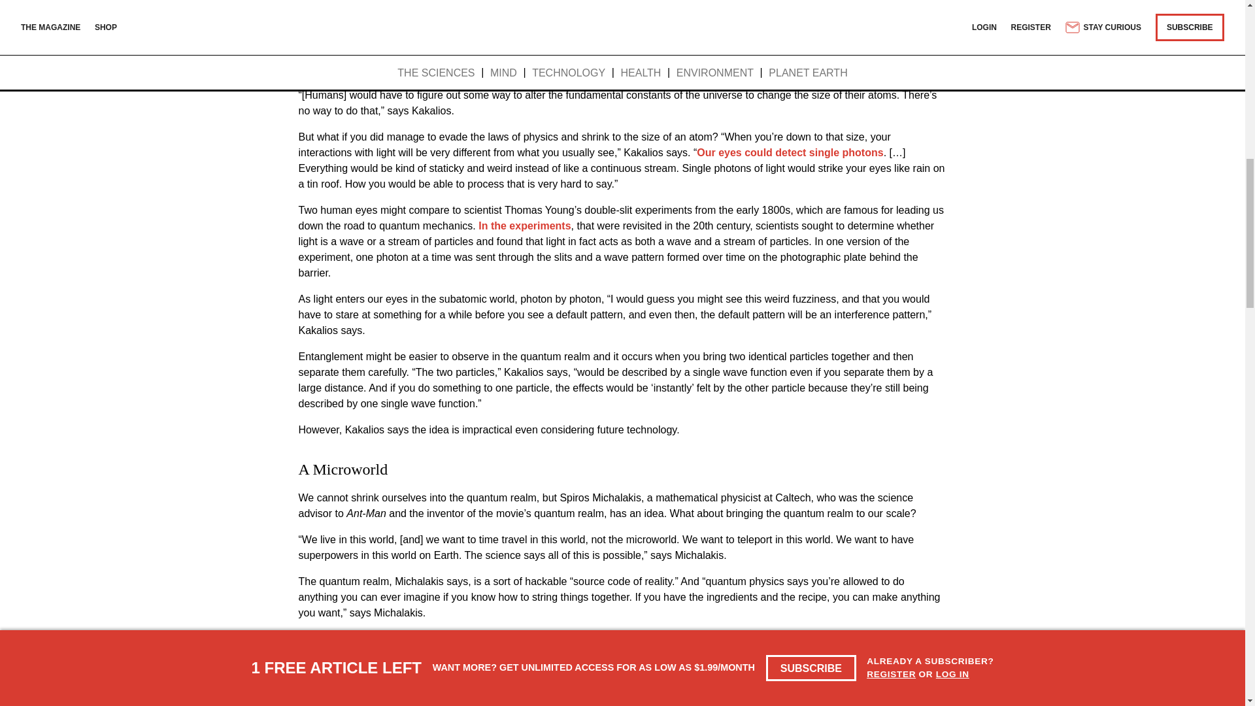  I want to click on a quantum internet, so click(659, 639).